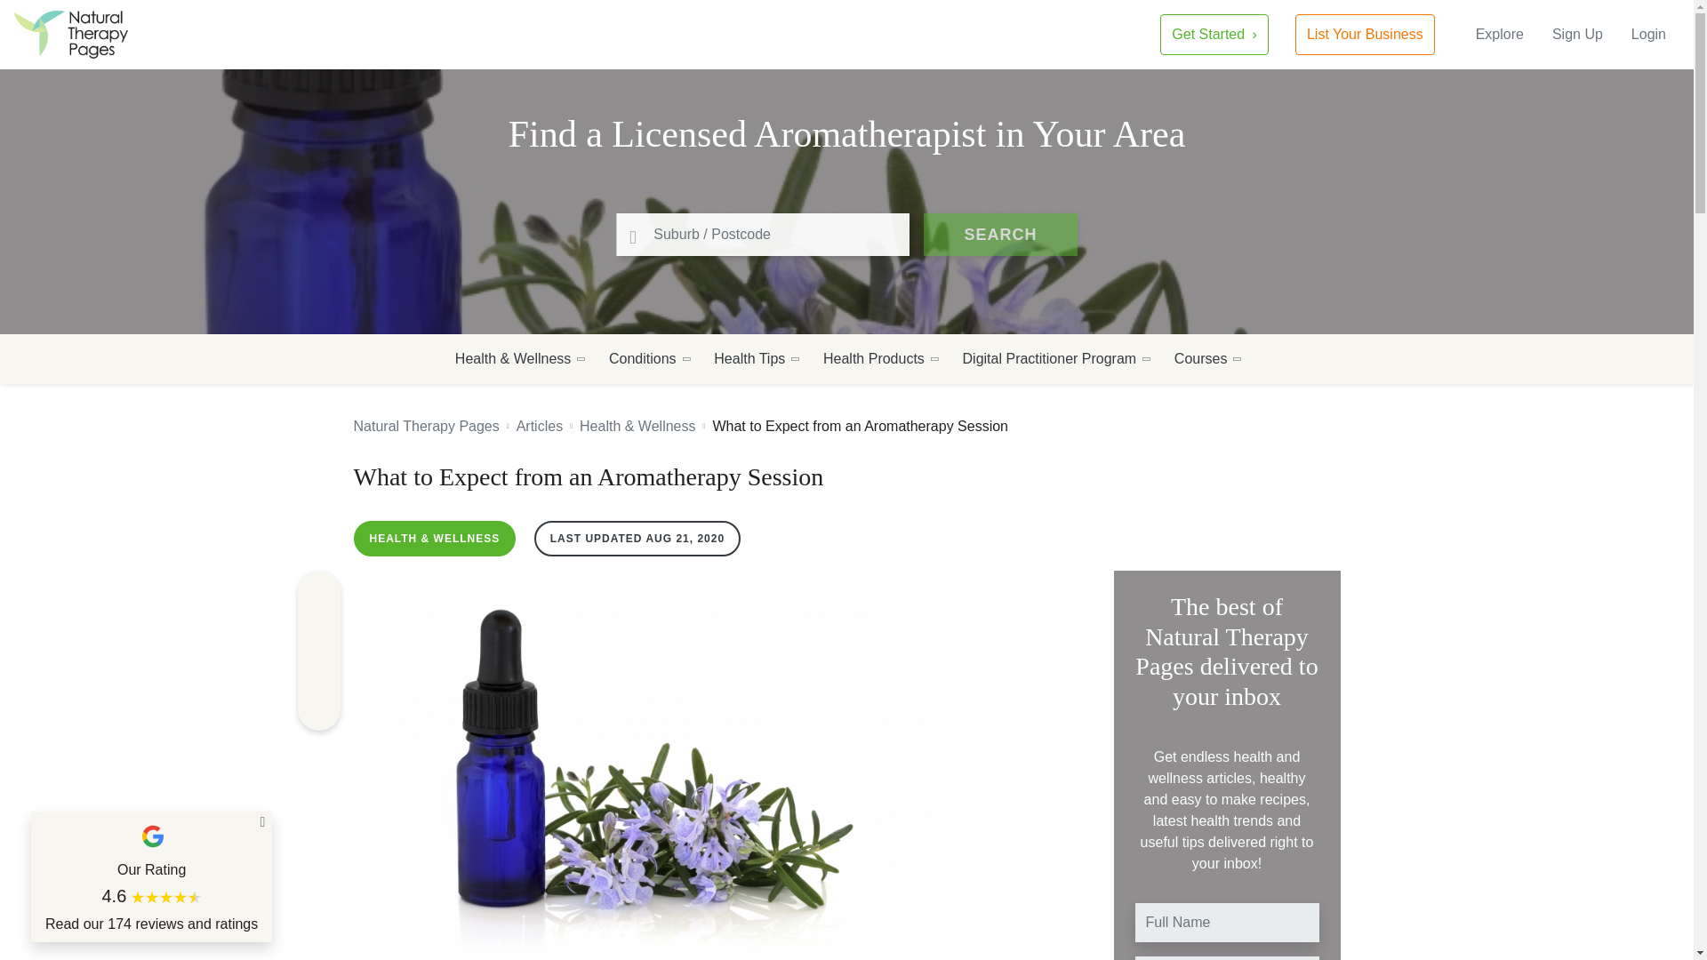 The width and height of the screenshot is (1707, 960). Describe the element at coordinates (1366, 34) in the screenshot. I see `List Your Business` at that location.